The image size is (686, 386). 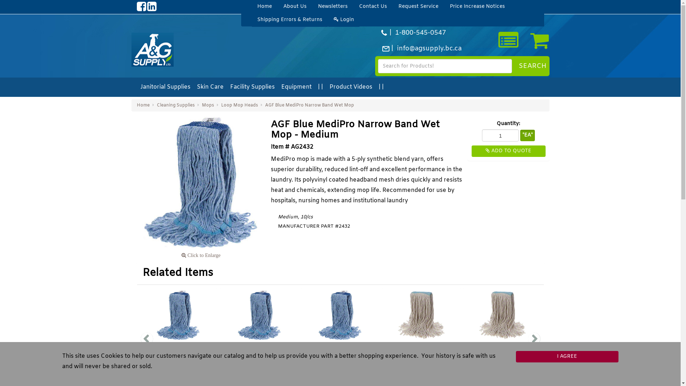 What do you see at coordinates (567, 357) in the screenshot?
I see `I AGREE` at bounding box center [567, 357].